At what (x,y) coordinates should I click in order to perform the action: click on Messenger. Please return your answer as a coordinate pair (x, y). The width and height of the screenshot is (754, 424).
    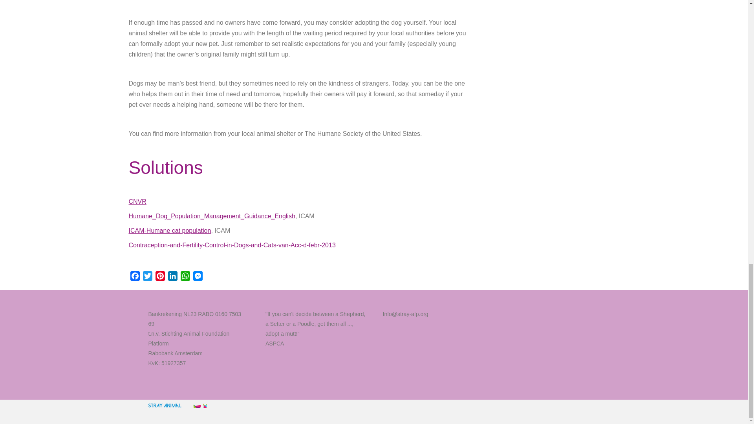
    Looking at the image, I should click on (198, 277).